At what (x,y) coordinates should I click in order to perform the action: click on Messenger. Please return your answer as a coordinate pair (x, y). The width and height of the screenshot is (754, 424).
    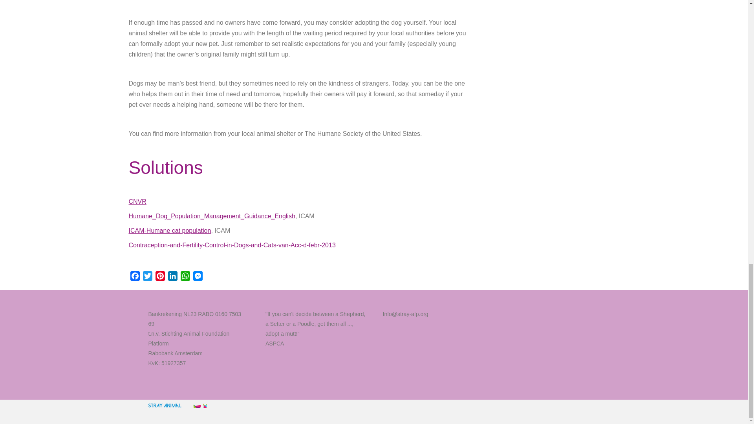
    Looking at the image, I should click on (198, 277).